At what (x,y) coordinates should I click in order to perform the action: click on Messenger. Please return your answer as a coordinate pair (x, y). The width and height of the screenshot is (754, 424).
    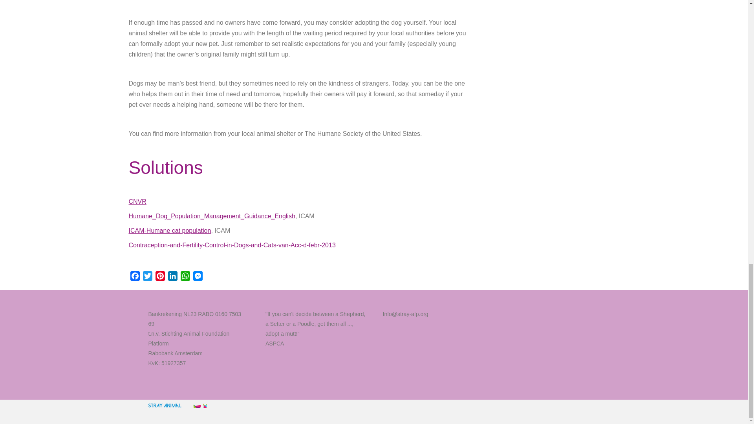
    Looking at the image, I should click on (198, 277).